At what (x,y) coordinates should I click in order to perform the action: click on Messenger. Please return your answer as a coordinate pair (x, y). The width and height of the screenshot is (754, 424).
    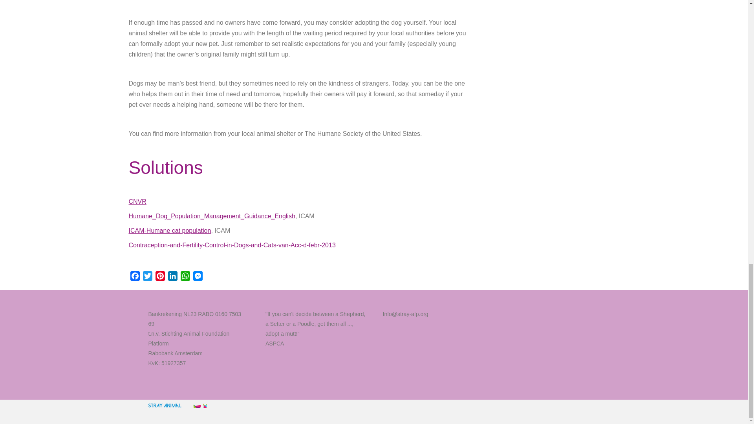
    Looking at the image, I should click on (198, 277).